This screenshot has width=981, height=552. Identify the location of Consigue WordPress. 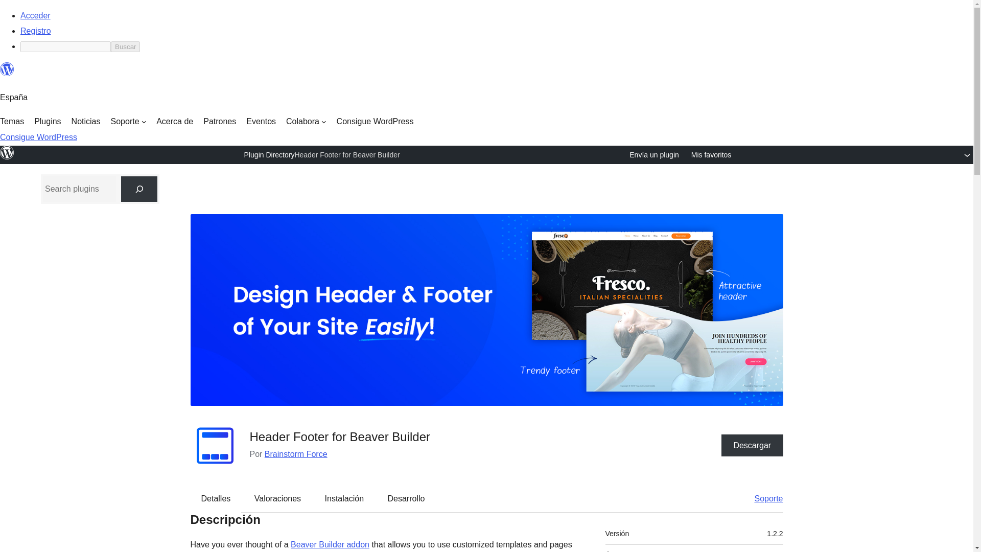
(375, 121).